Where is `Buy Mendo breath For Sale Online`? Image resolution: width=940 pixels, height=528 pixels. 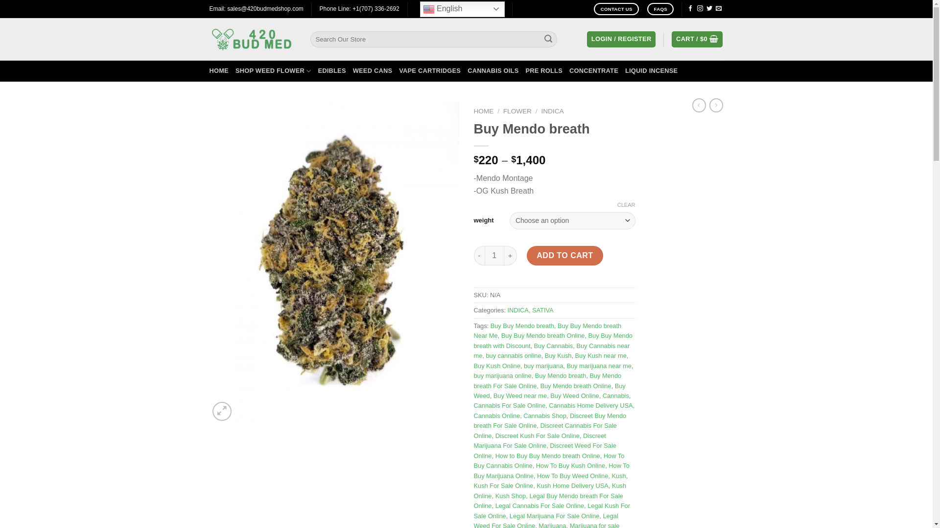
Buy Mendo breath For Sale Online is located at coordinates (548, 380).